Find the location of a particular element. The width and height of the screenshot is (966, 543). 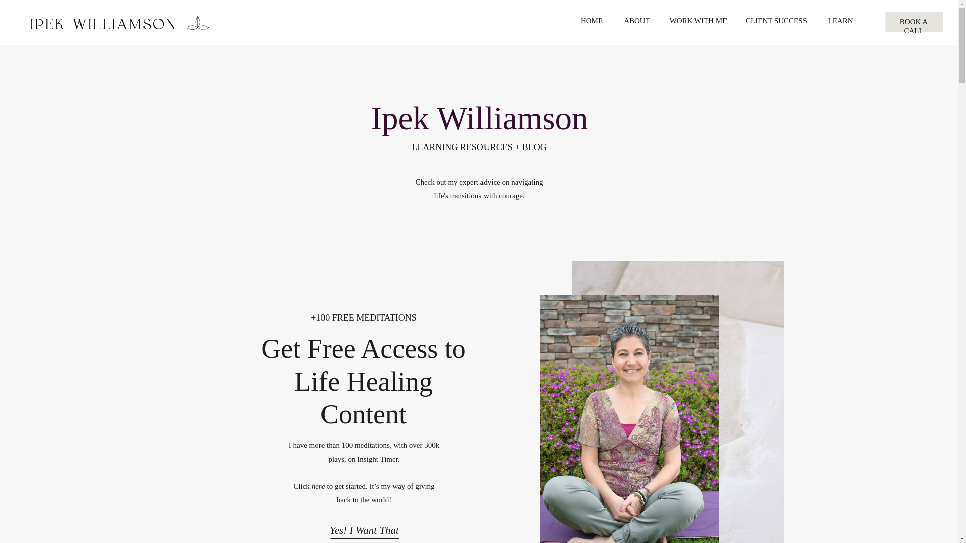

HOME is located at coordinates (592, 22).